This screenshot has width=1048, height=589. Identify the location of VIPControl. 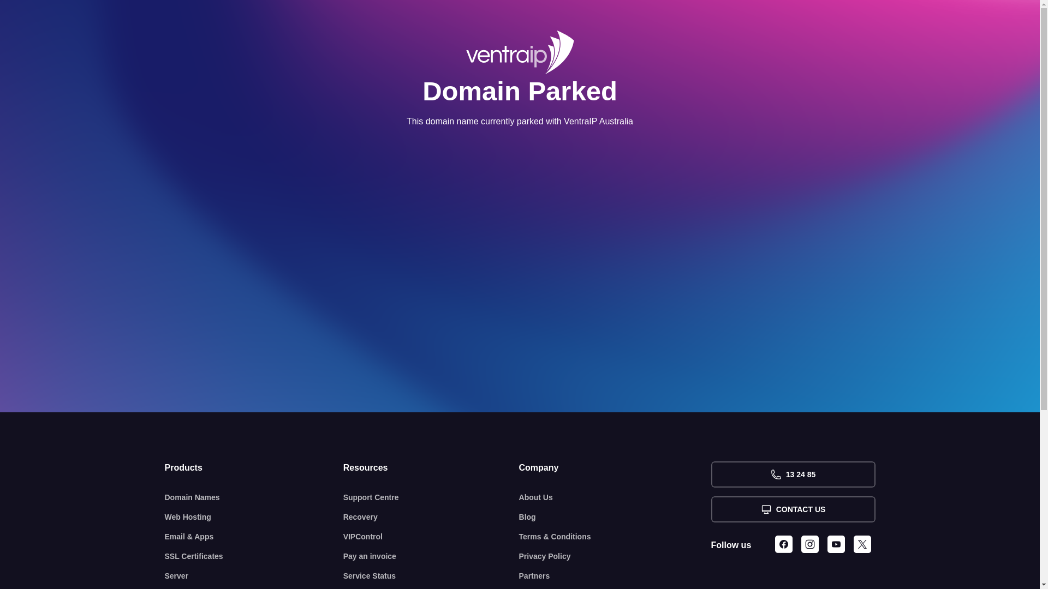
(431, 537).